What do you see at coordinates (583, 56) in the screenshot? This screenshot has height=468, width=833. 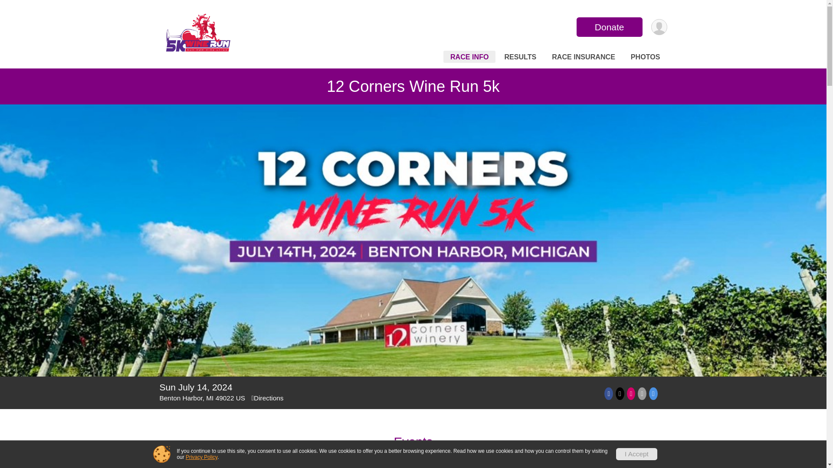 I see `RACE INSURANCE` at bounding box center [583, 56].